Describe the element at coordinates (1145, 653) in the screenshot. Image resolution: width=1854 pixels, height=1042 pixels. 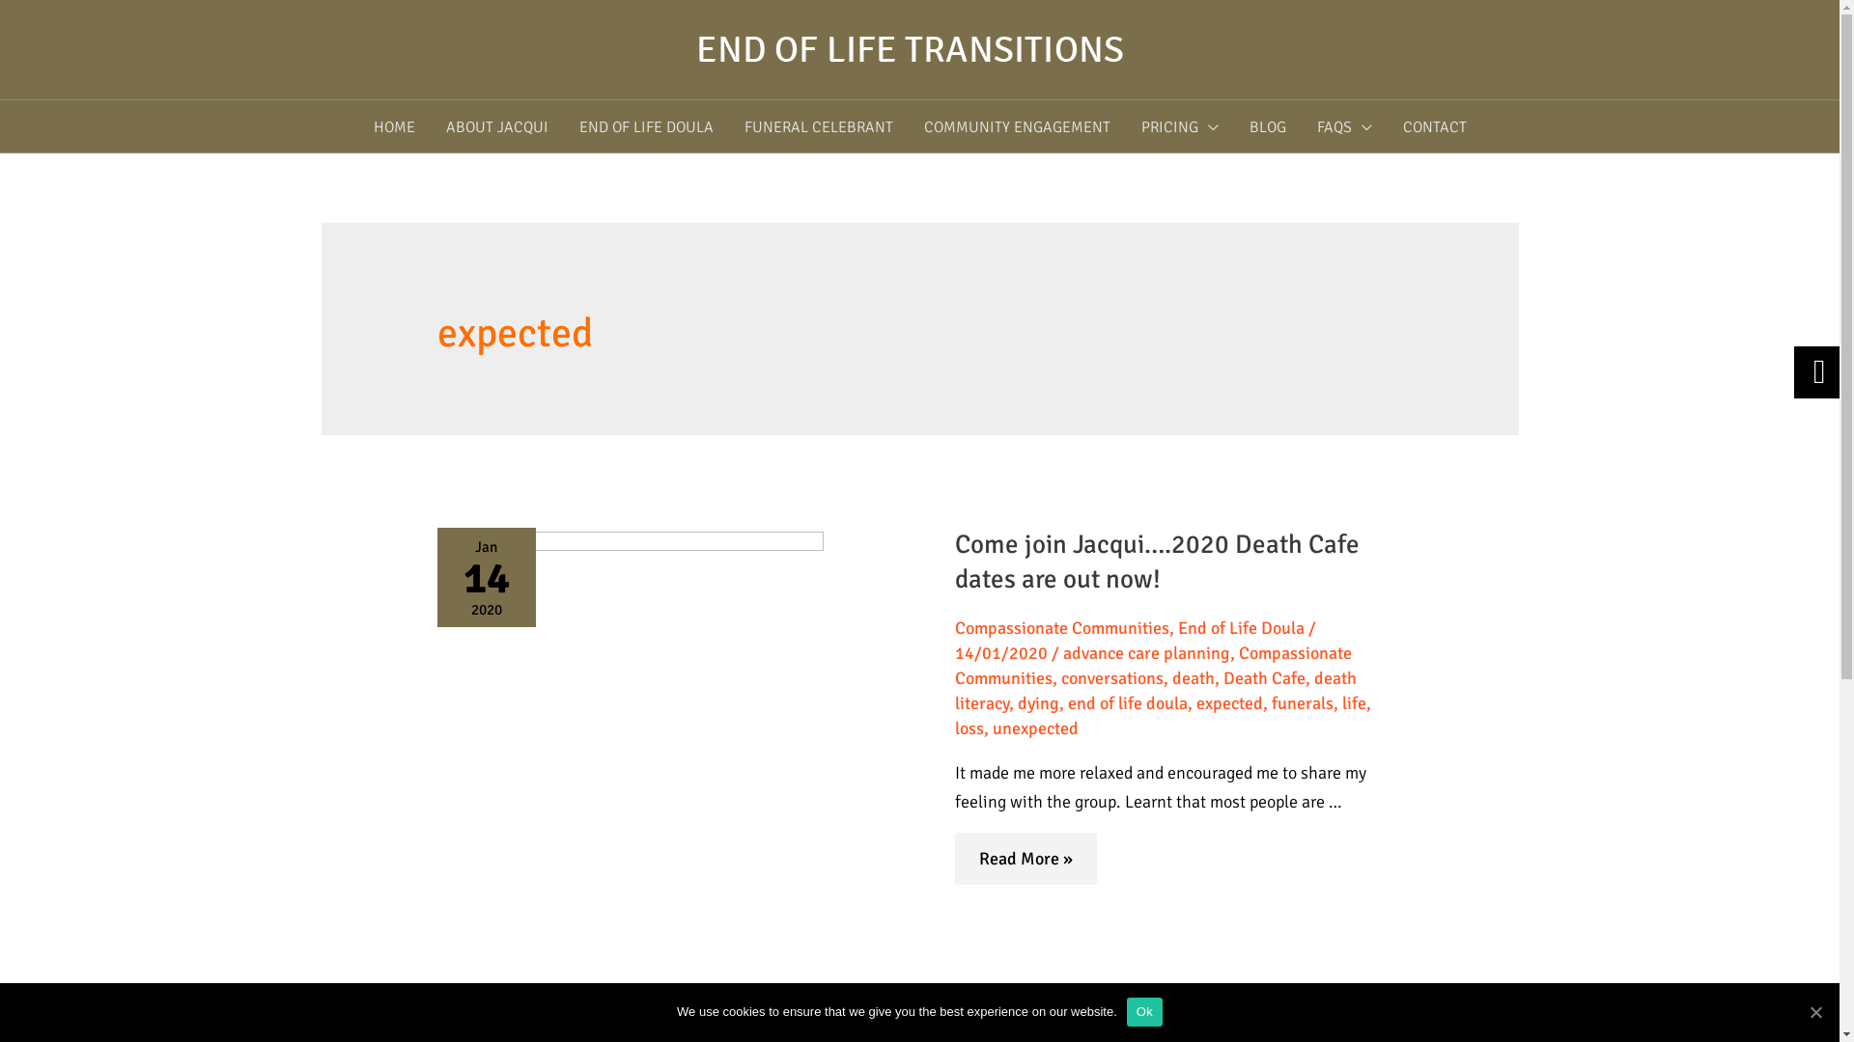
I see `advance care planning` at that location.